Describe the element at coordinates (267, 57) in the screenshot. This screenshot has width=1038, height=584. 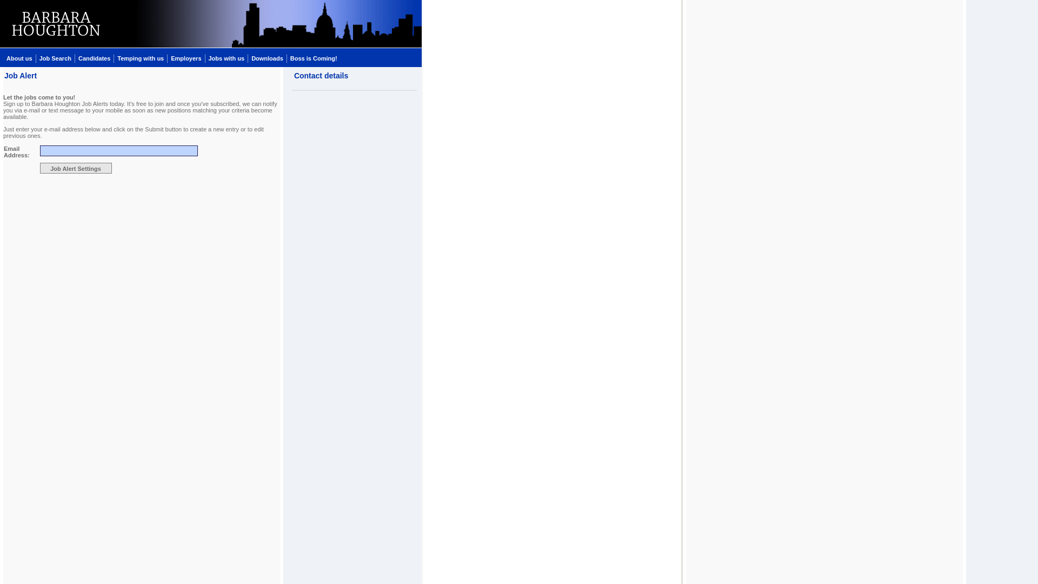
I see `Downloads` at that location.